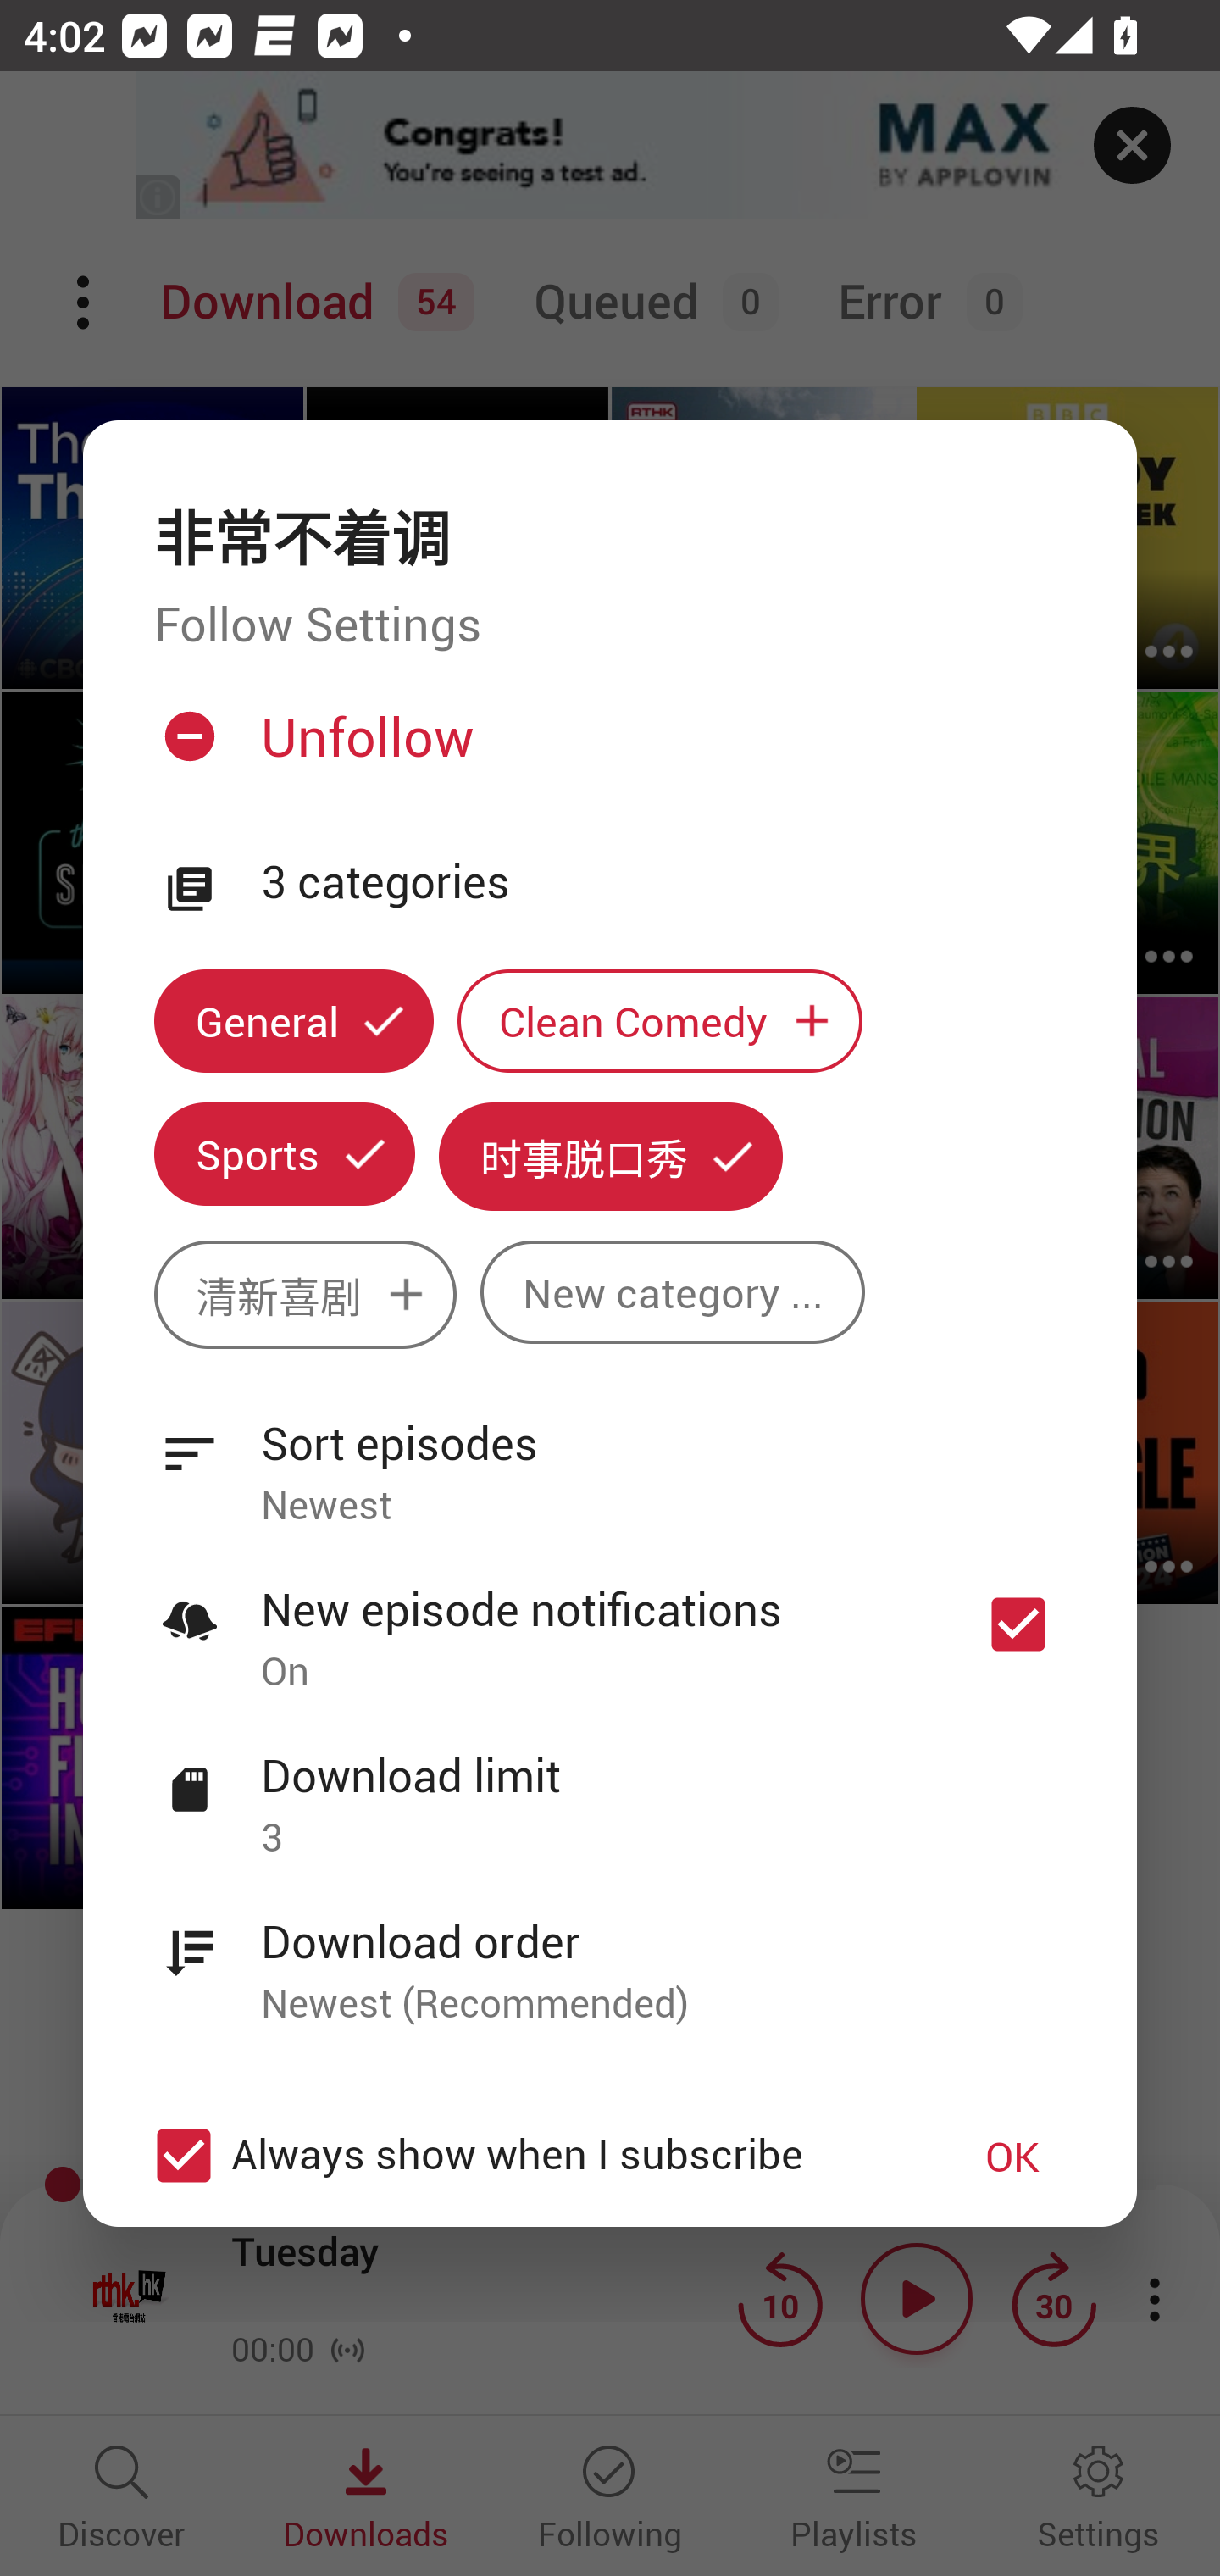 Image resolution: width=1220 pixels, height=2576 pixels. What do you see at coordinates (284, 1154) in the screenshot?
I see `Sports` at bounding box center [284, 1154].